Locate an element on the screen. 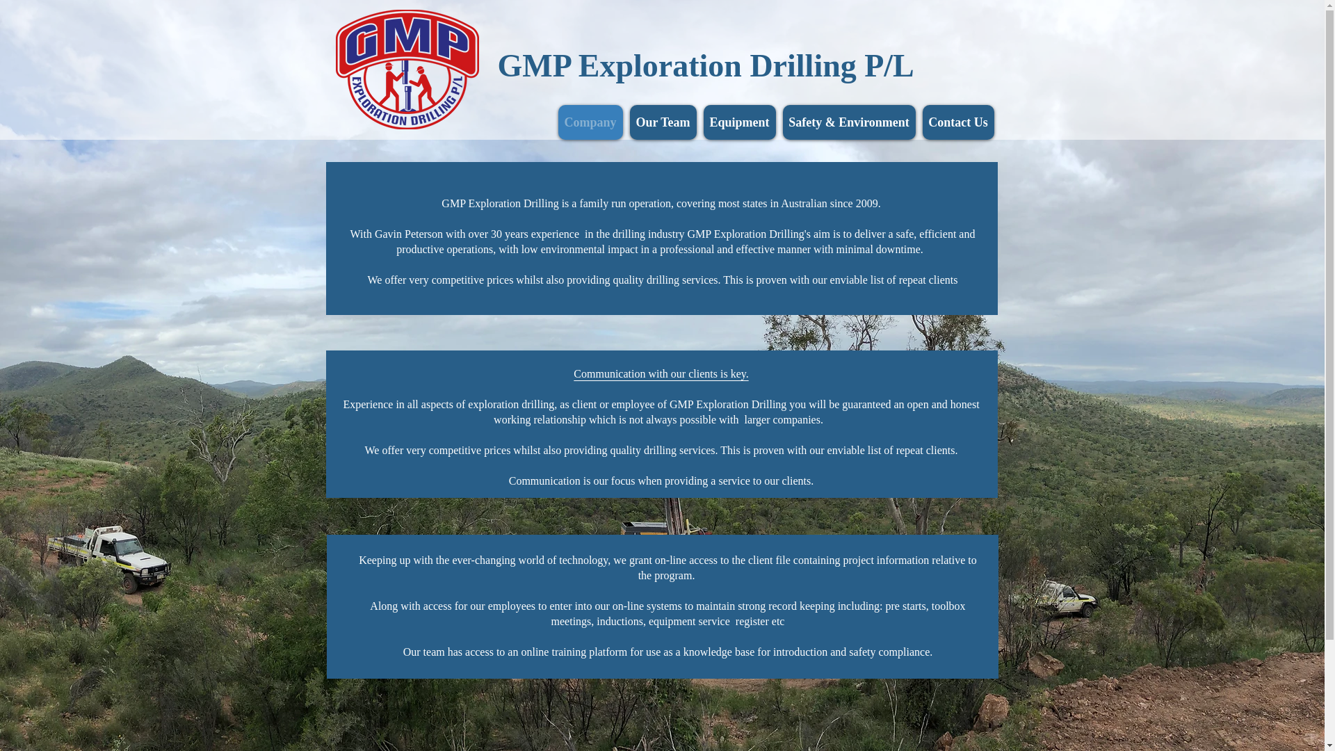  Company is located at coordinates (590, 122).